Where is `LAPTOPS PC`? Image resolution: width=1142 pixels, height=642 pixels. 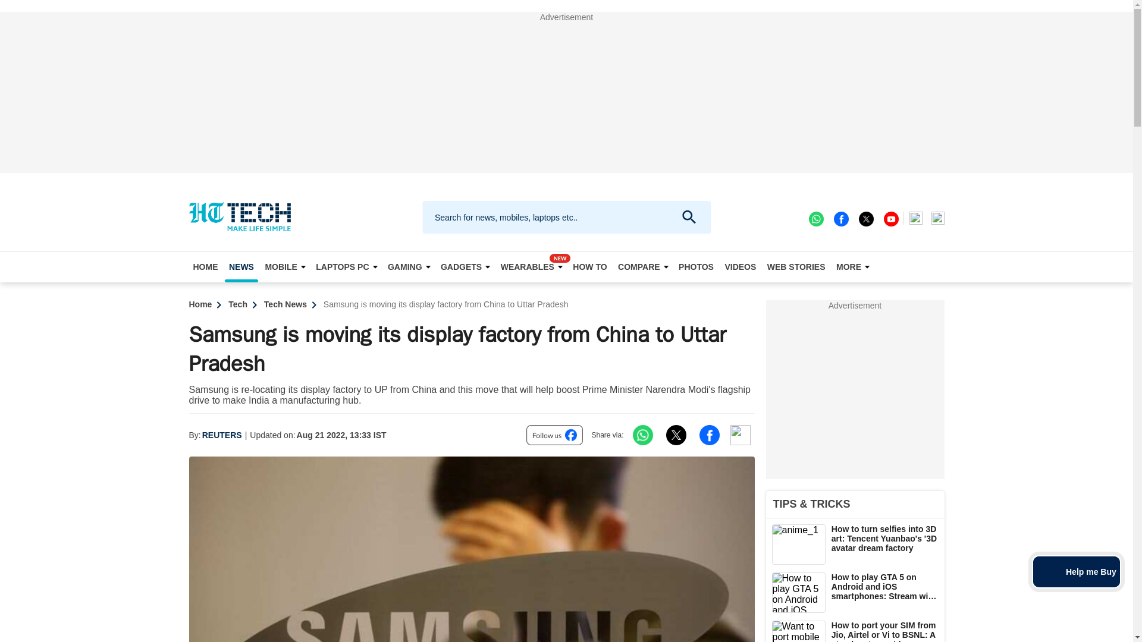
LAPTOPS PC is located at coordinates (346, 267).